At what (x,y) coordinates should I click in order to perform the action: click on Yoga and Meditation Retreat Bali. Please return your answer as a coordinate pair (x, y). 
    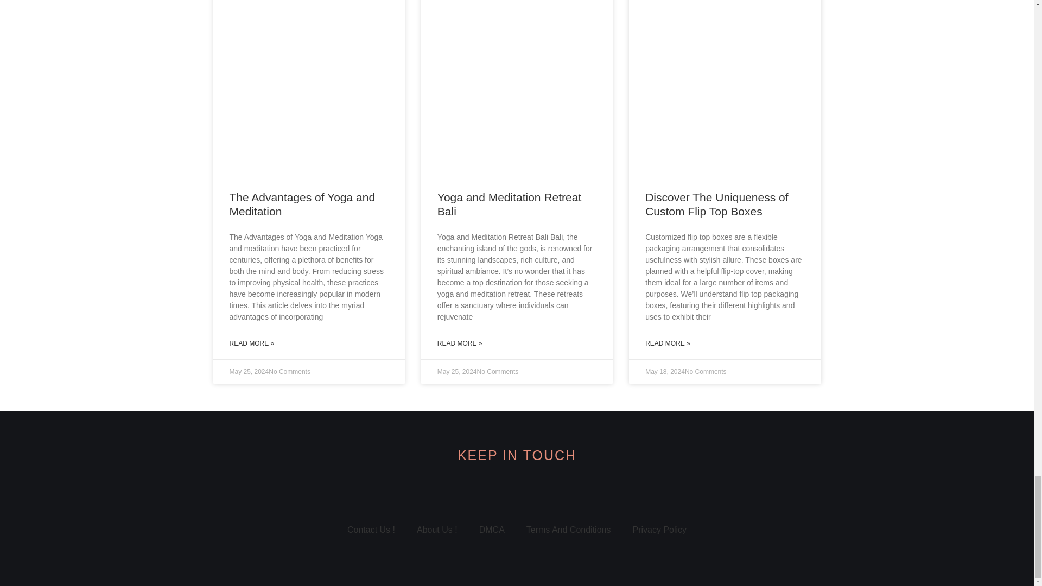
    Looking at the image, I should click on (509, 204).